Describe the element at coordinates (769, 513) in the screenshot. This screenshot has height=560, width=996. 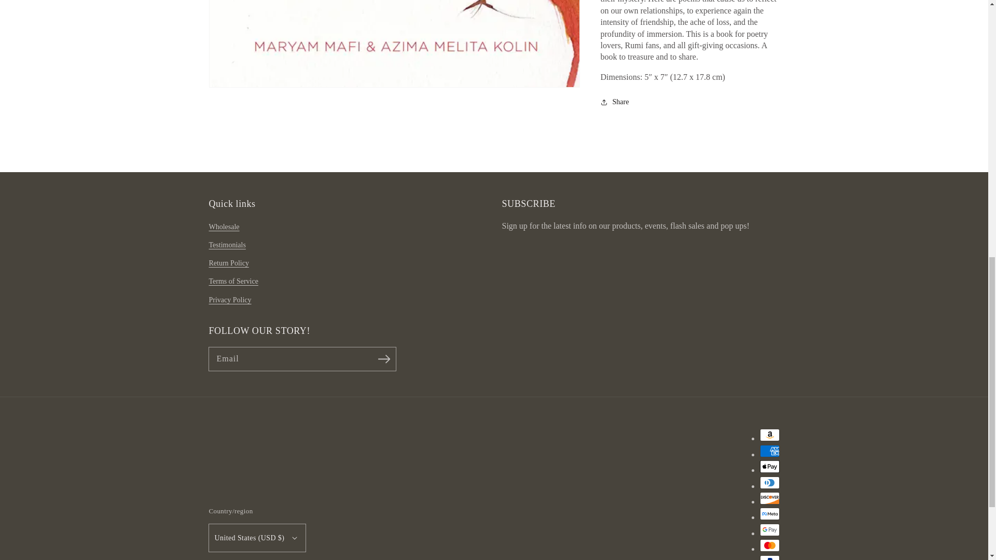
I see `Meta Pay` at that location.